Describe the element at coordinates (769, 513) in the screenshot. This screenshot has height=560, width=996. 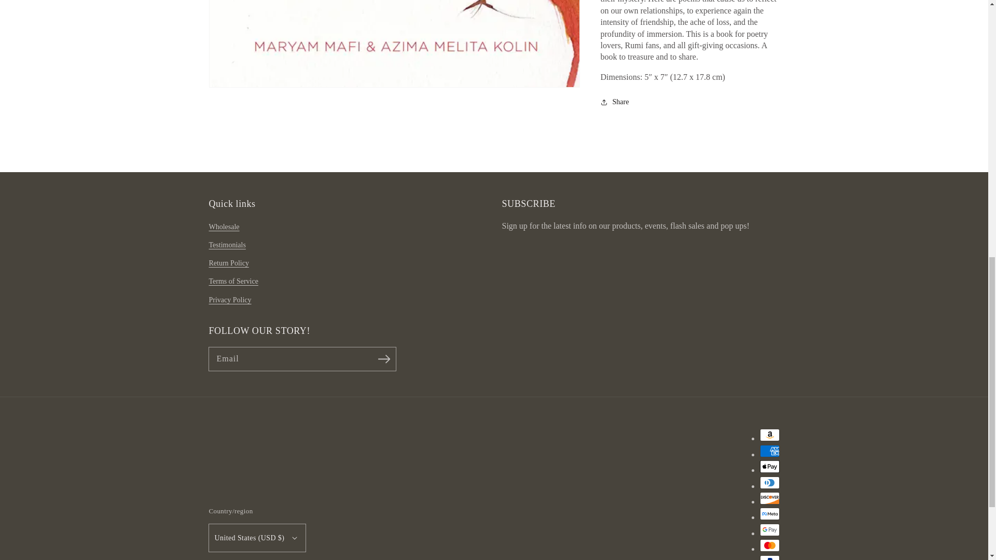
I see `Meta Pay` at that location.